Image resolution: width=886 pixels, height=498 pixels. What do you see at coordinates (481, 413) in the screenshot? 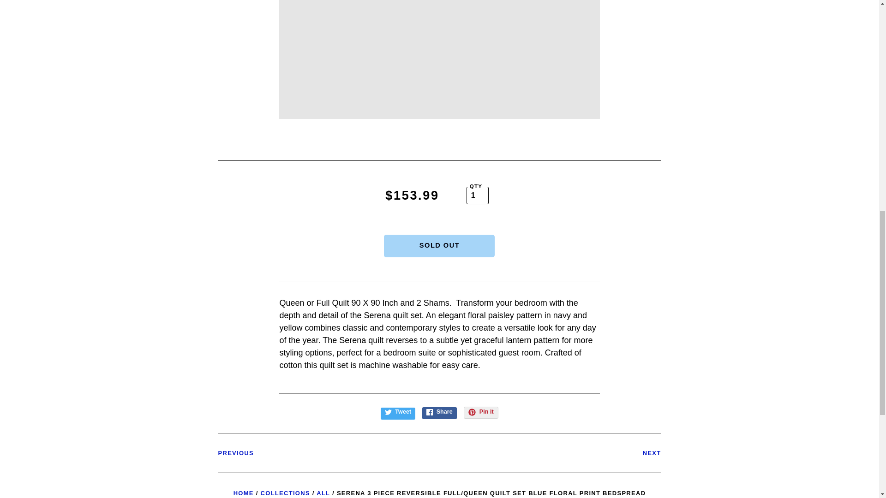
I see `Pin it` at bounding box center [481, 413].